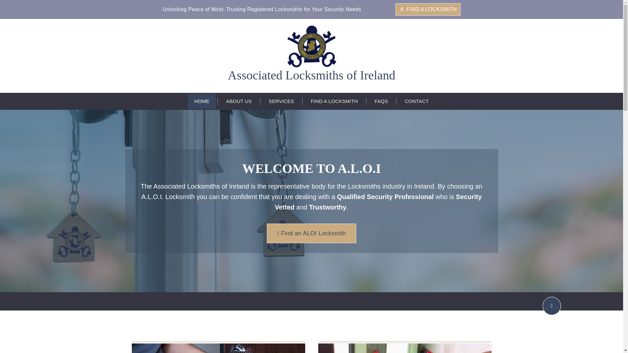 Image resolution: width=628 pixels, height=353 pixels. I want to click on Associated Locksmiths of Ireland-ALOI, so click(311, 46).